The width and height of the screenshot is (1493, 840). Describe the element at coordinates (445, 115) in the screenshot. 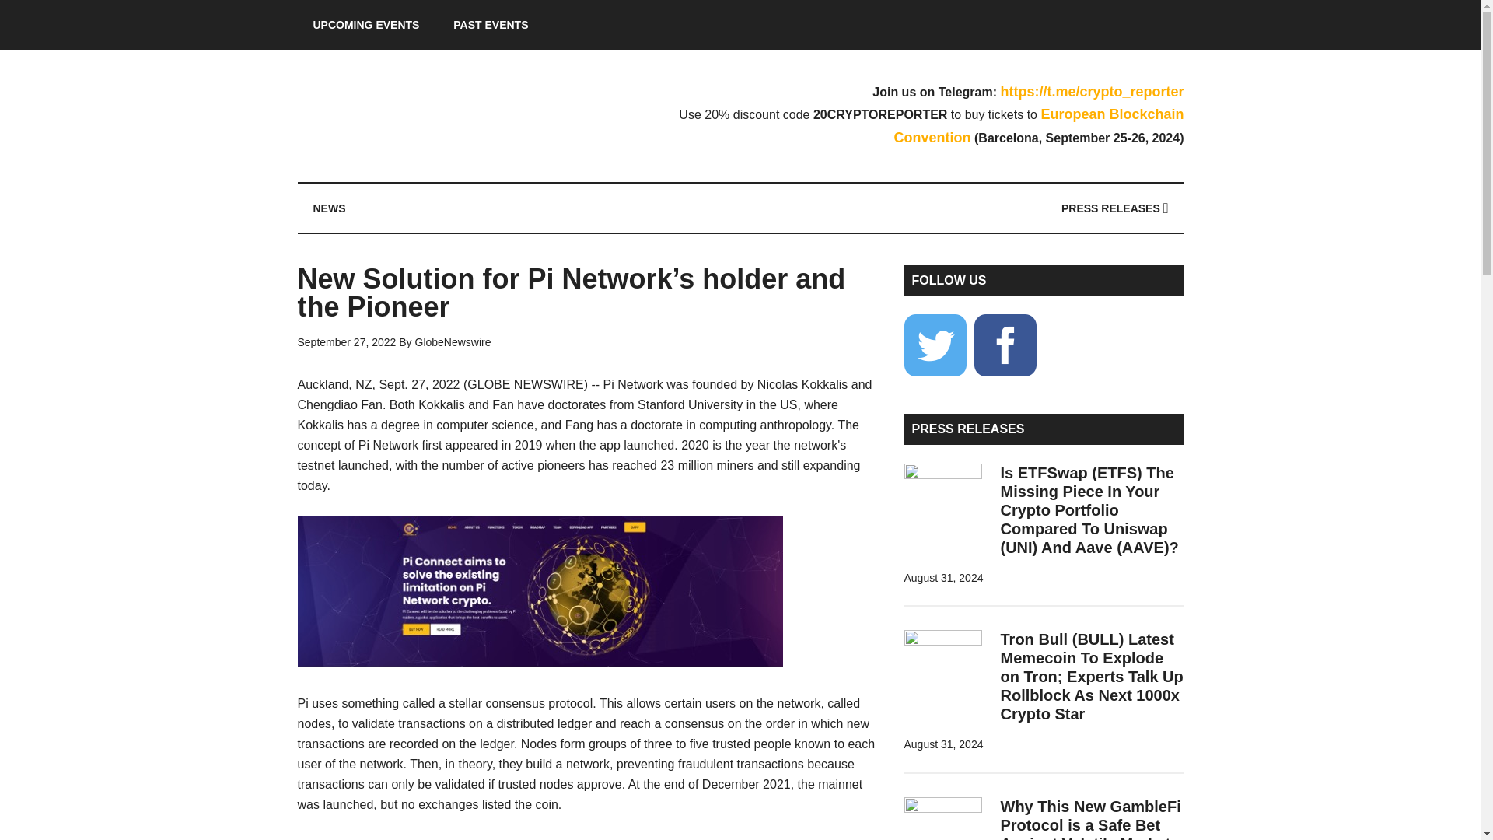

I see `Crypto Reporter` at that location.